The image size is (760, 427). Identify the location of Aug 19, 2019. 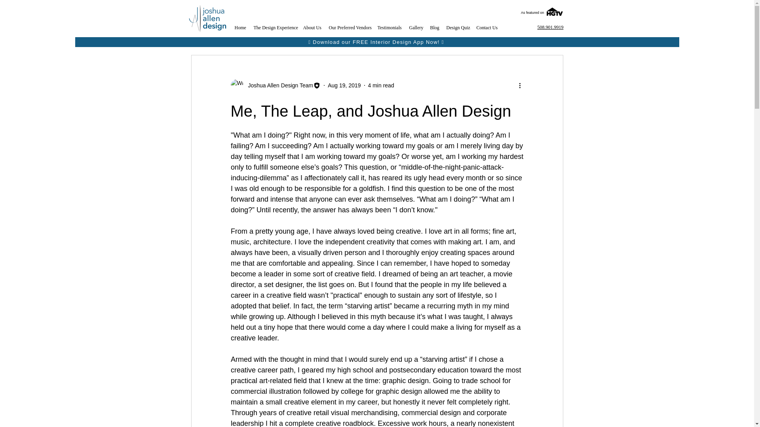
(344, 85).